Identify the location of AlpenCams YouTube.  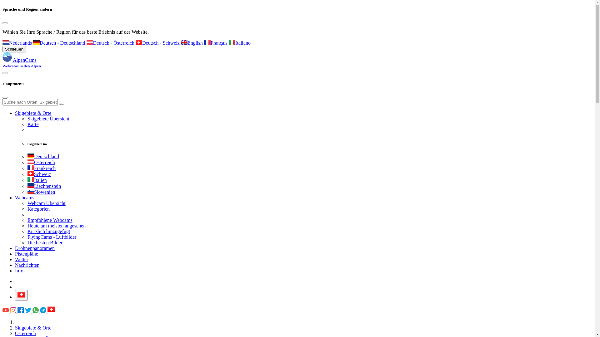
(6, 310).